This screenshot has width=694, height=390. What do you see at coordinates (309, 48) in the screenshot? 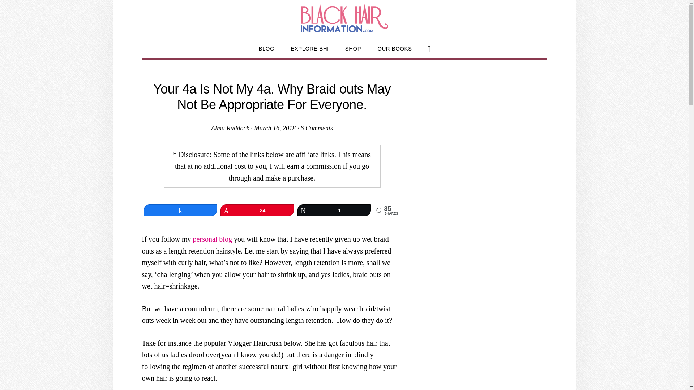
I see `EXPLORE BHI` at bounding box center [309, 48].